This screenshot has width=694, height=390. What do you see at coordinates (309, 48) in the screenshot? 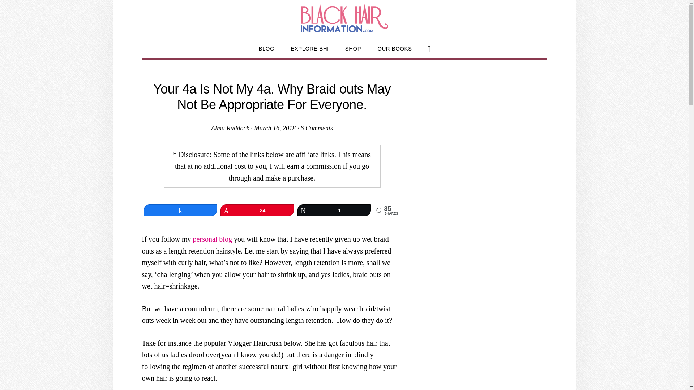
I see `EXPLORE BHI` at bounding box center [309, 48].